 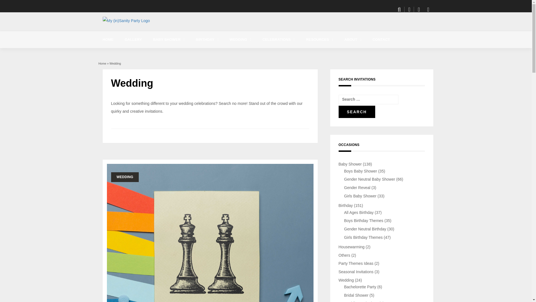 What do you see at coordinates (353, 40) in the screenshot?
I see `ABOUT` at bounding box center [353, 40].